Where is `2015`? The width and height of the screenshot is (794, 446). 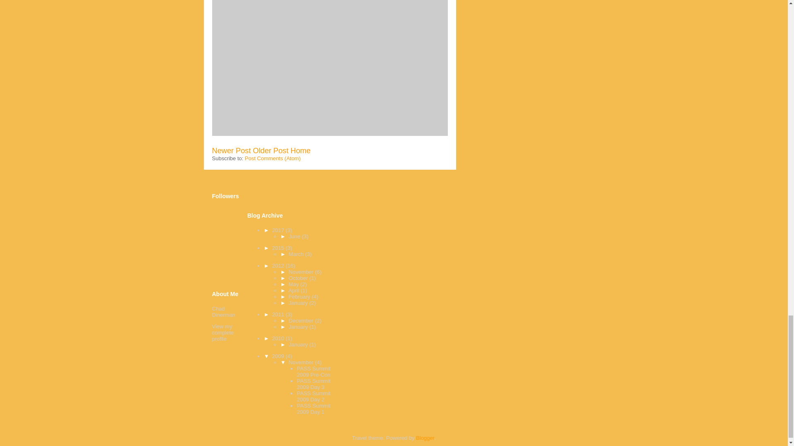
2015 is located at coordinates (279, 248).